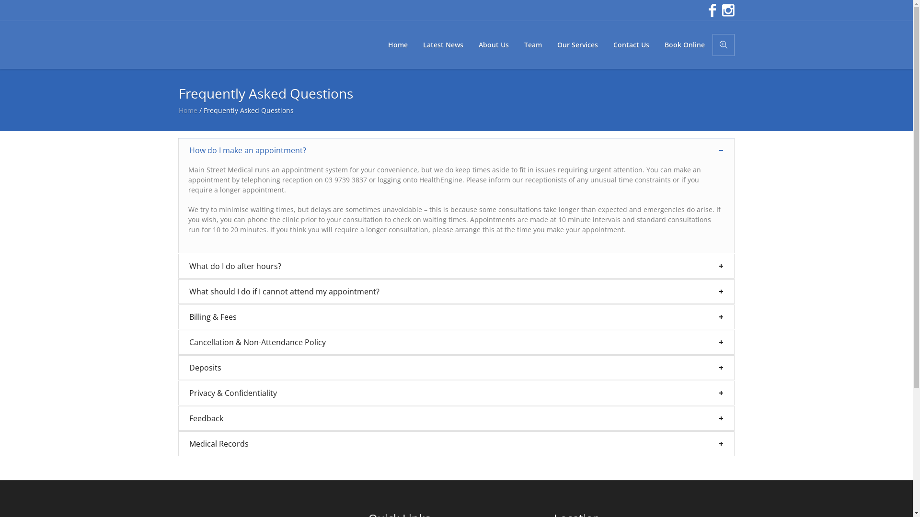 Image resolution: width=920 pixels, height=517 pixels. Describe the element at coordinates (398, 45) in the screenshot. I see `Home` at that location.